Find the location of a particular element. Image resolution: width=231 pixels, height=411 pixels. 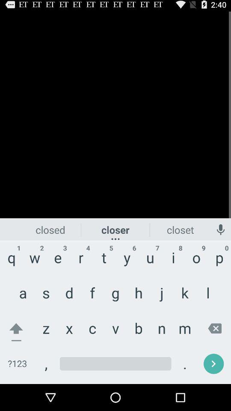

to use space bar is located at coordinates (115, 364).